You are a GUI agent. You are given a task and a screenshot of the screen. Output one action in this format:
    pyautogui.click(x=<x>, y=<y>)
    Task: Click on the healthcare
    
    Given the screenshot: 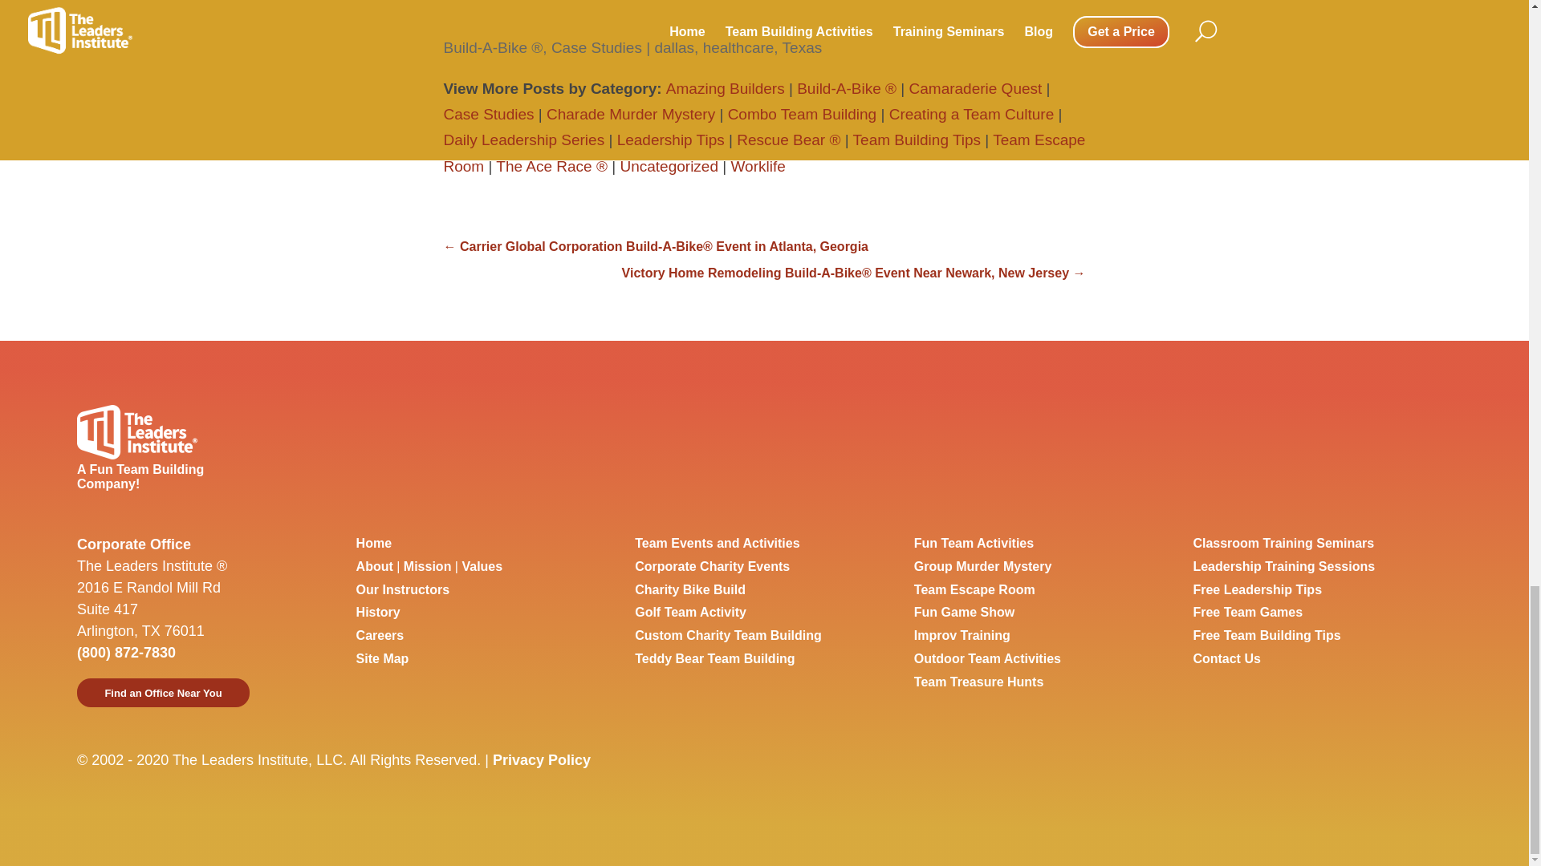 What is the action you would take?
    pyautogui.click(x=738, y=47)
    